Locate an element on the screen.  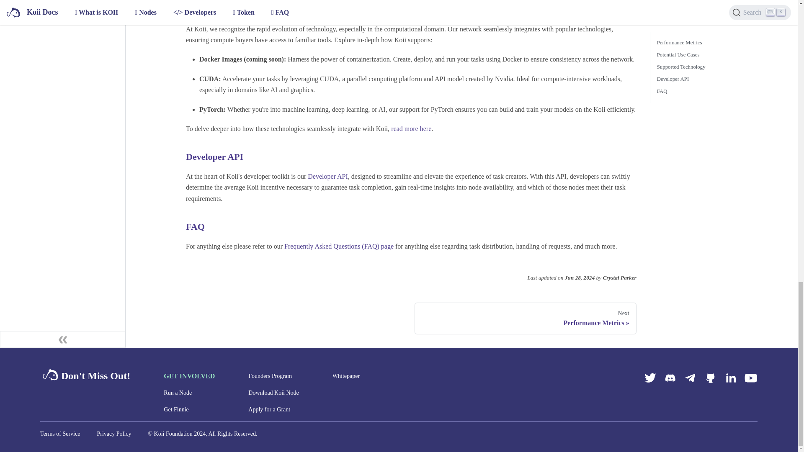
Run a Node is located at coordinates (270, 376).